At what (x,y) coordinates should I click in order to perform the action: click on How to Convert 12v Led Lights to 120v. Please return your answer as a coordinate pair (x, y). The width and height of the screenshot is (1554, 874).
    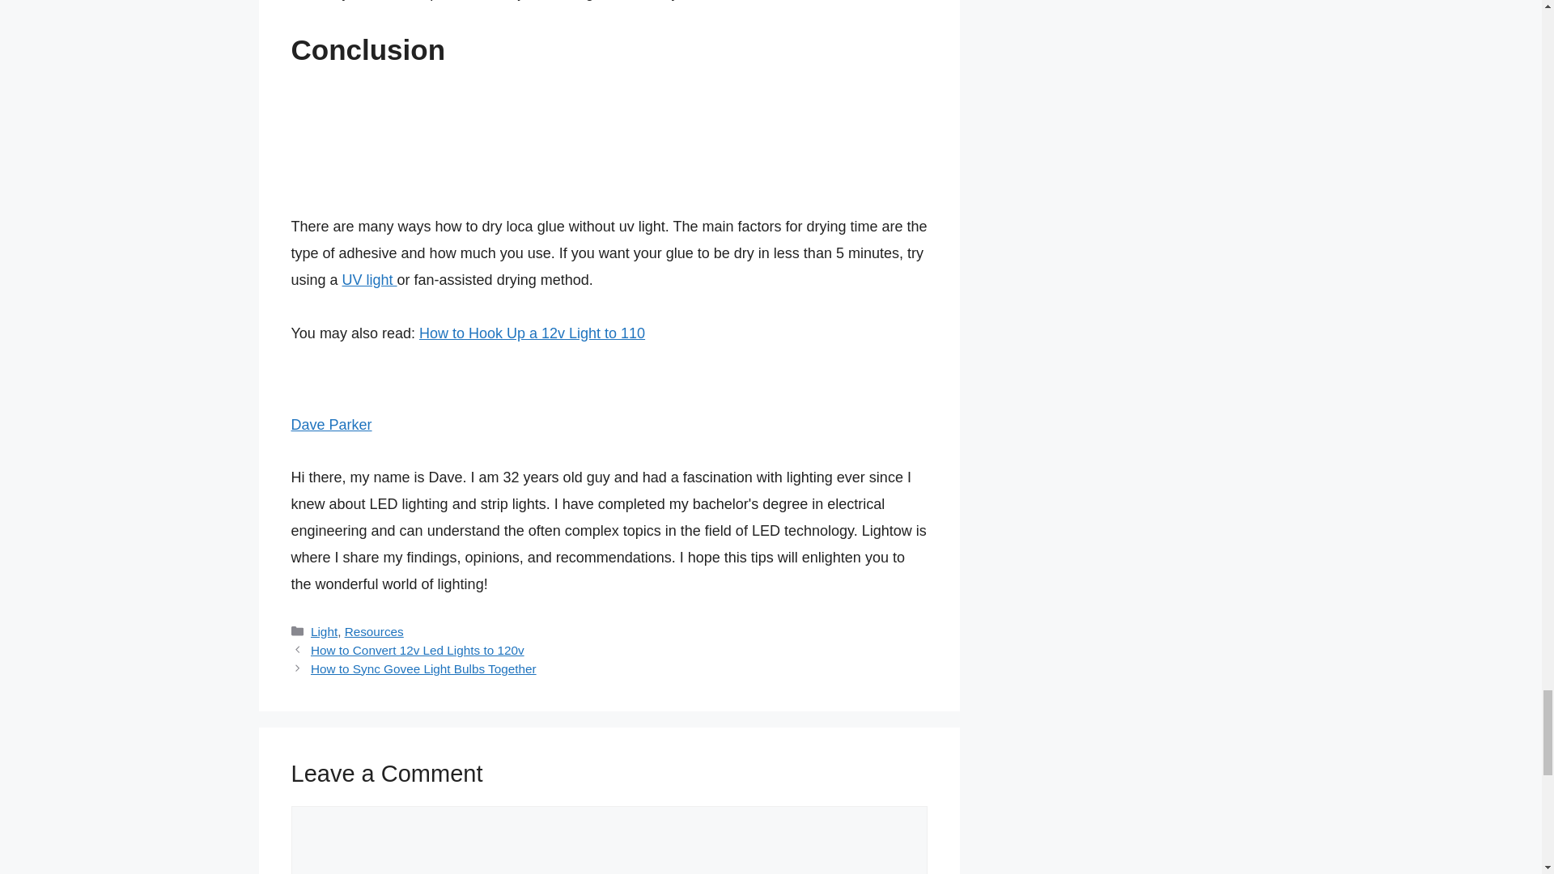
    Looking at the image, I should click on (418, 650).